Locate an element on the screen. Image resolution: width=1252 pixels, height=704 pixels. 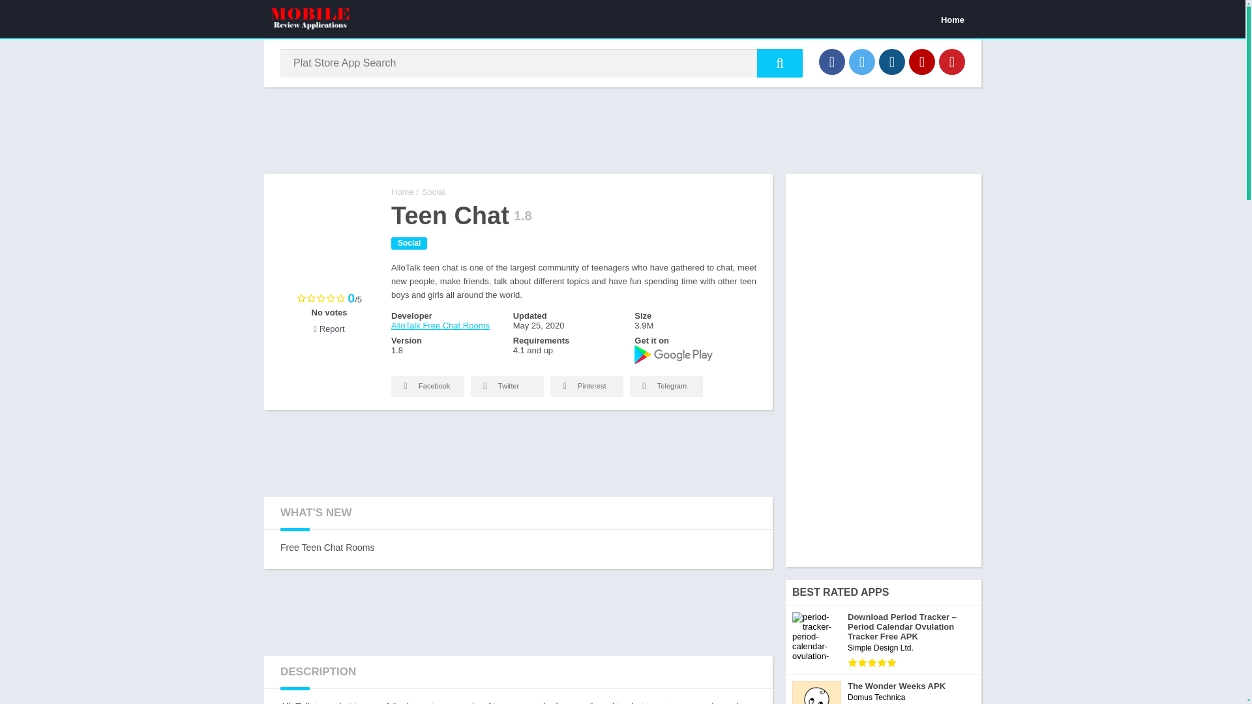
Social is located at coordinates (433, 192).